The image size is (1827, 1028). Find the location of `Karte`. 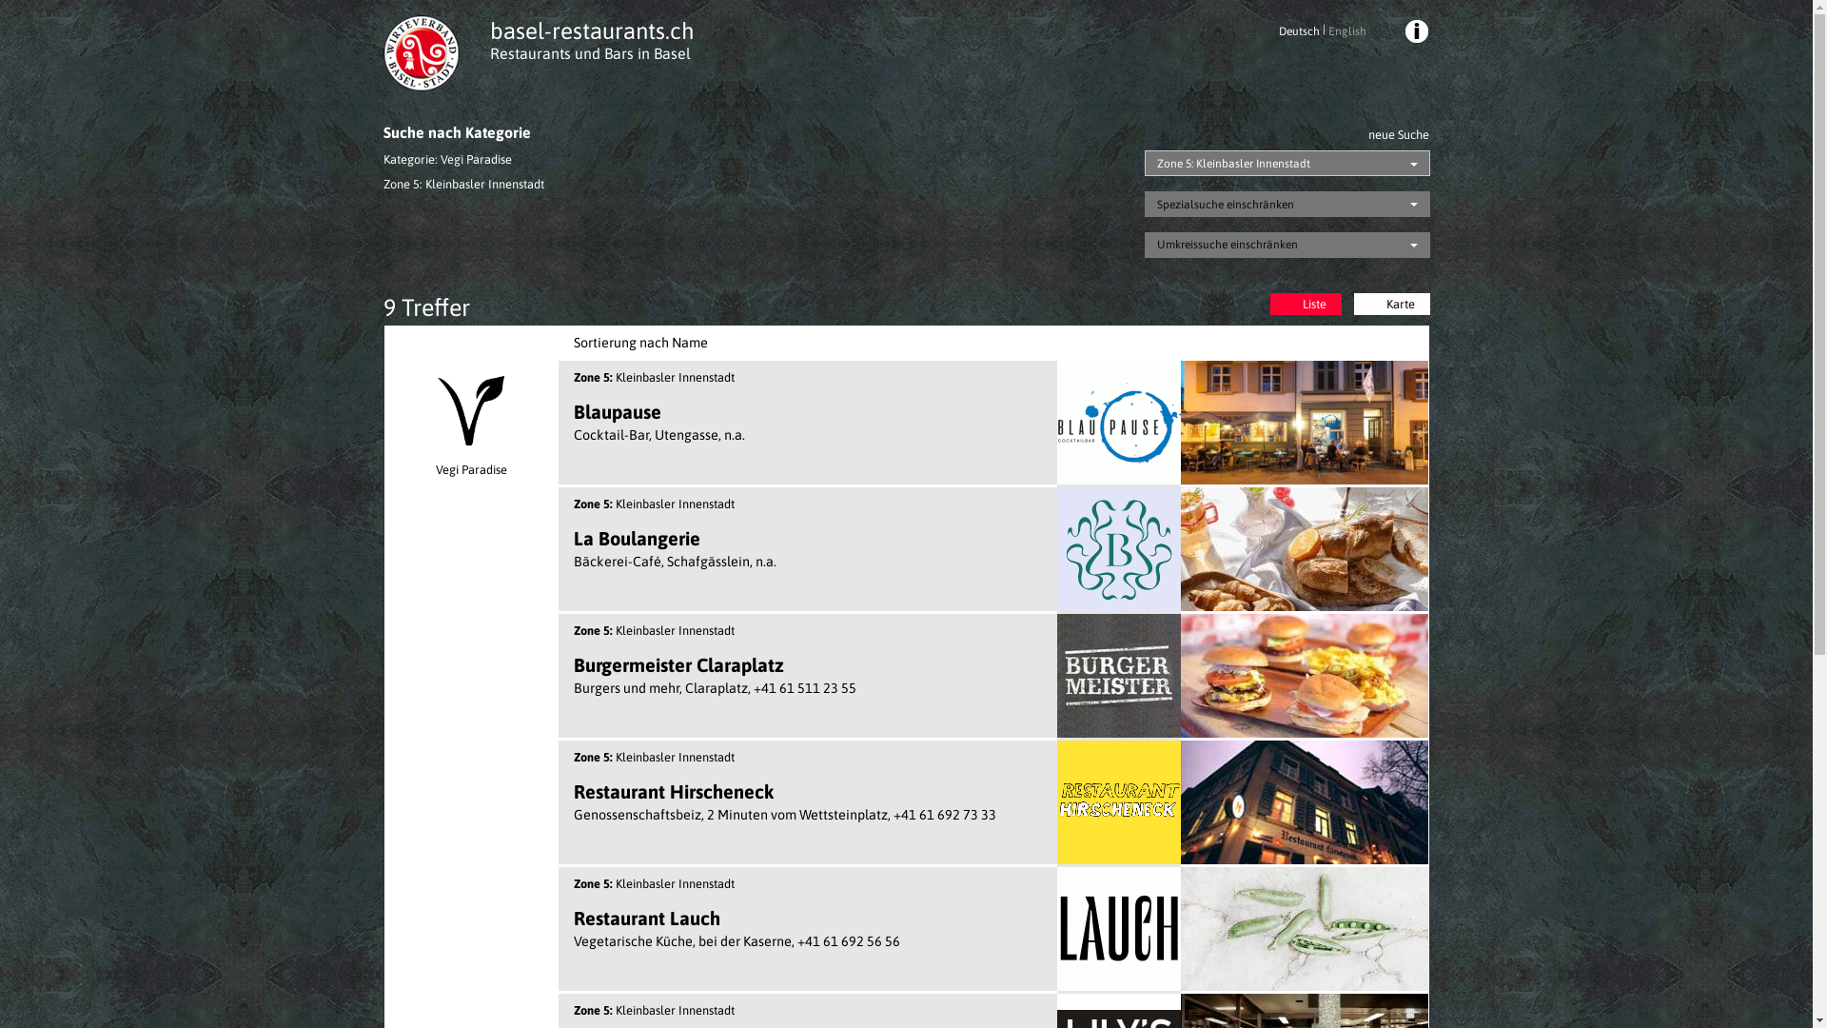

Karte is located at coordinates (1392, 305).